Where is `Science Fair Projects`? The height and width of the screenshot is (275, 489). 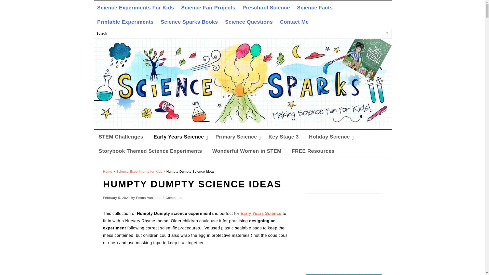 Science Fair Projects is located at coordinates (208, 8).